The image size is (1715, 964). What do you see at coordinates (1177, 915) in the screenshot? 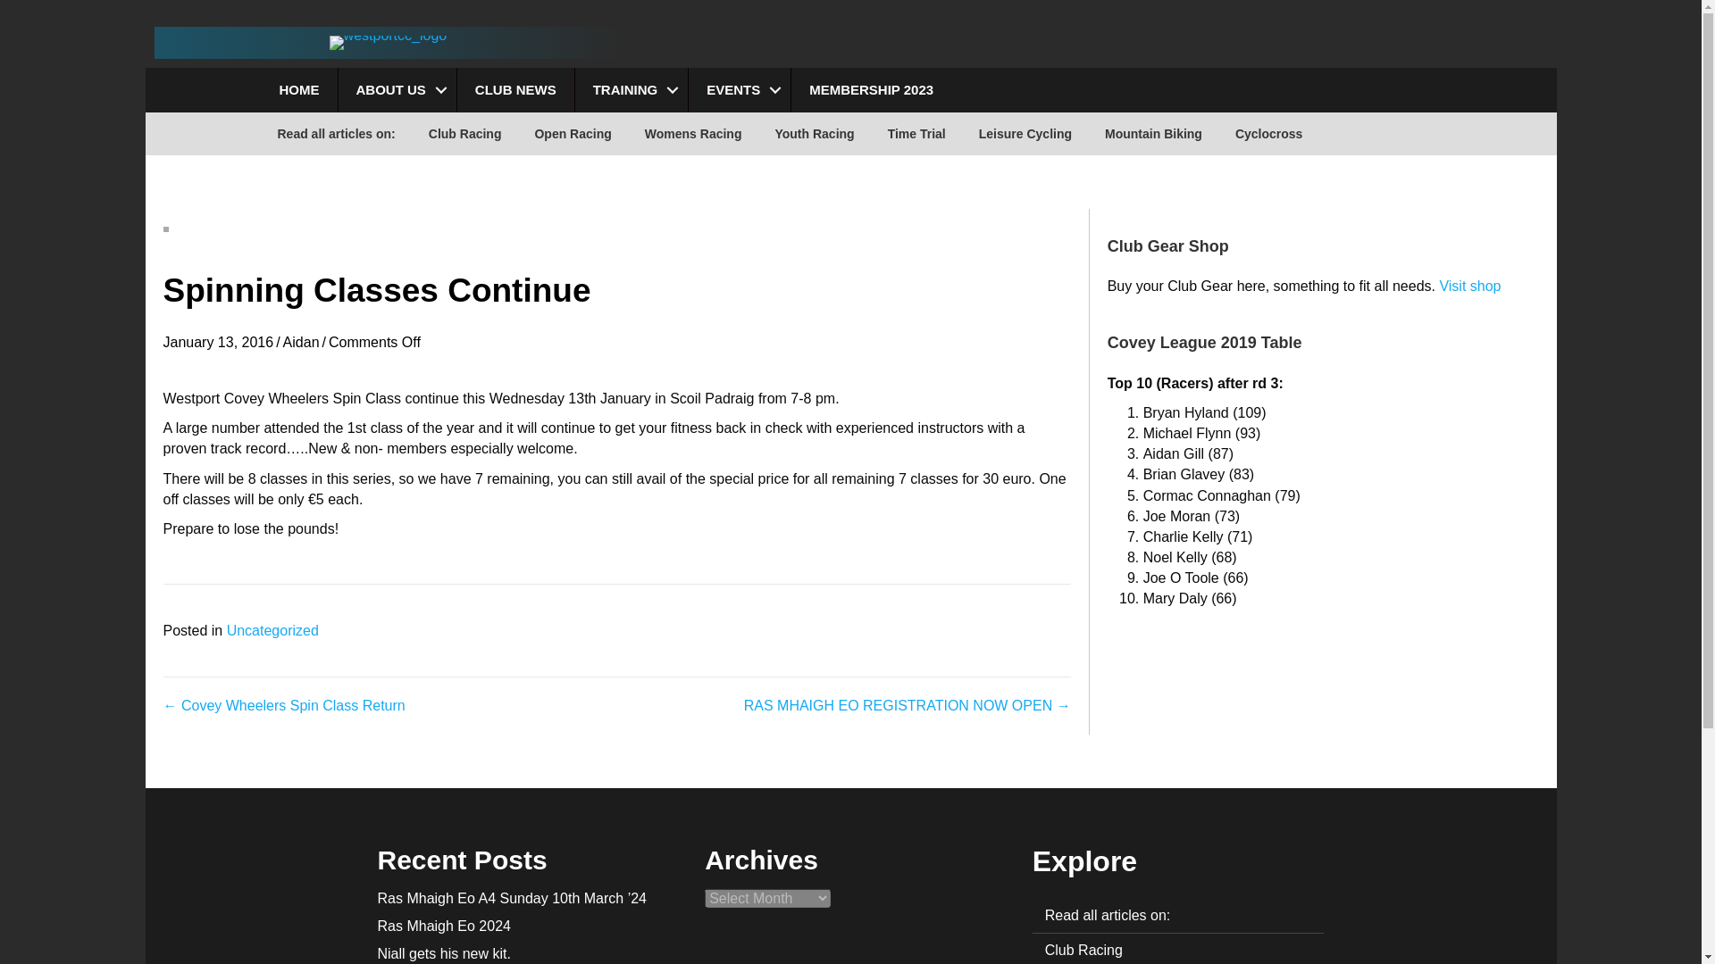
I see `Read all articles on:` at bounding box center [1177, 915].